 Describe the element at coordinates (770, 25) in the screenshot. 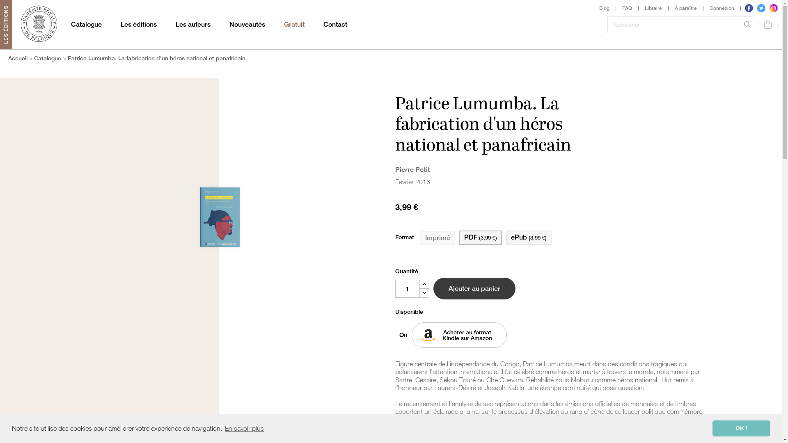

I see `>` at that location.